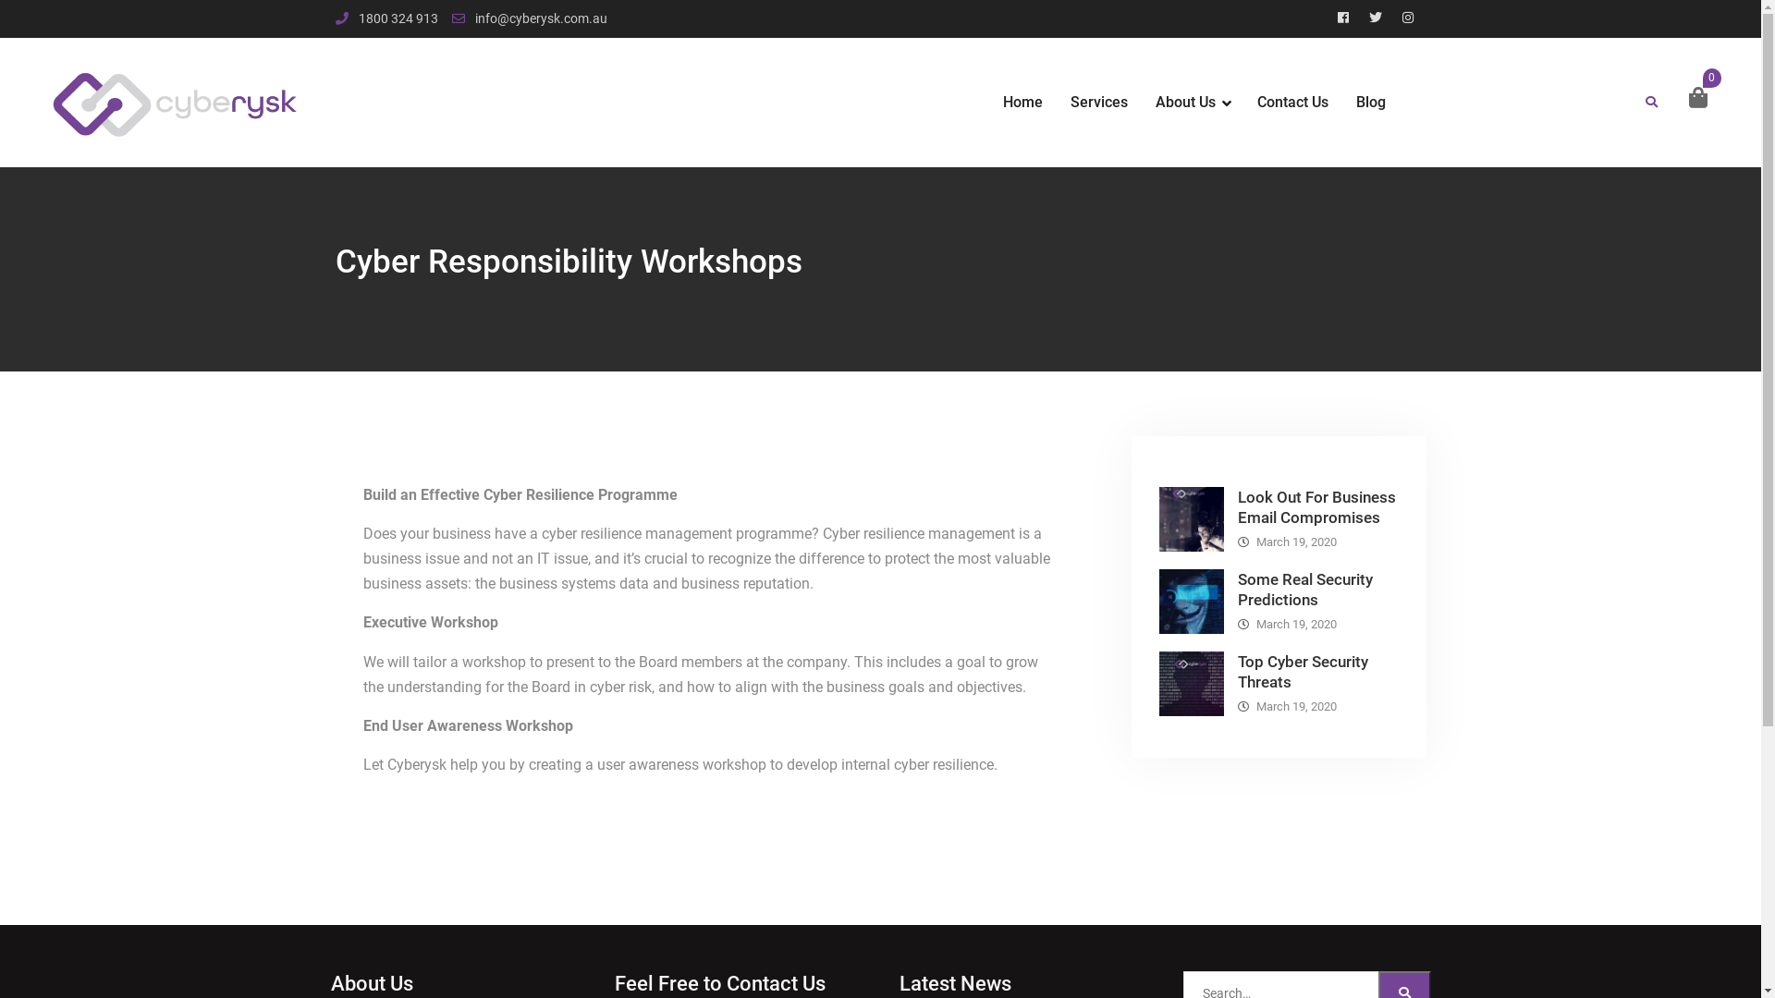 The height and width of the screenshot is (998, 1775). Describe the element at coordinates (1304, 590) in the screenshot. I see `Some Real Security Predictions` at that location.